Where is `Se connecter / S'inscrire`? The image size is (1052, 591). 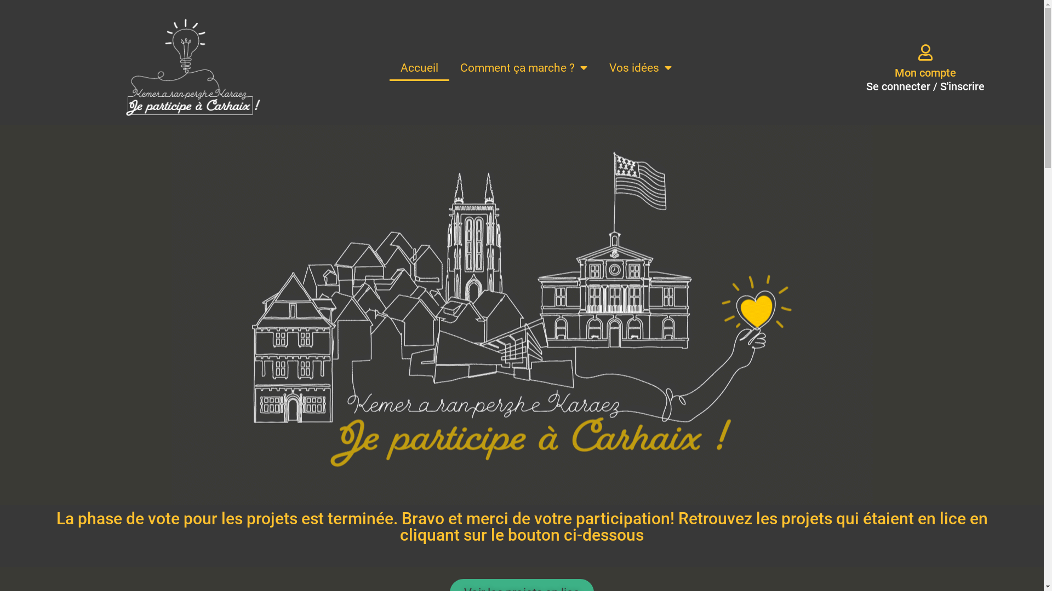
Se connecter / S'inscrire is located at coordinates (925, 86).